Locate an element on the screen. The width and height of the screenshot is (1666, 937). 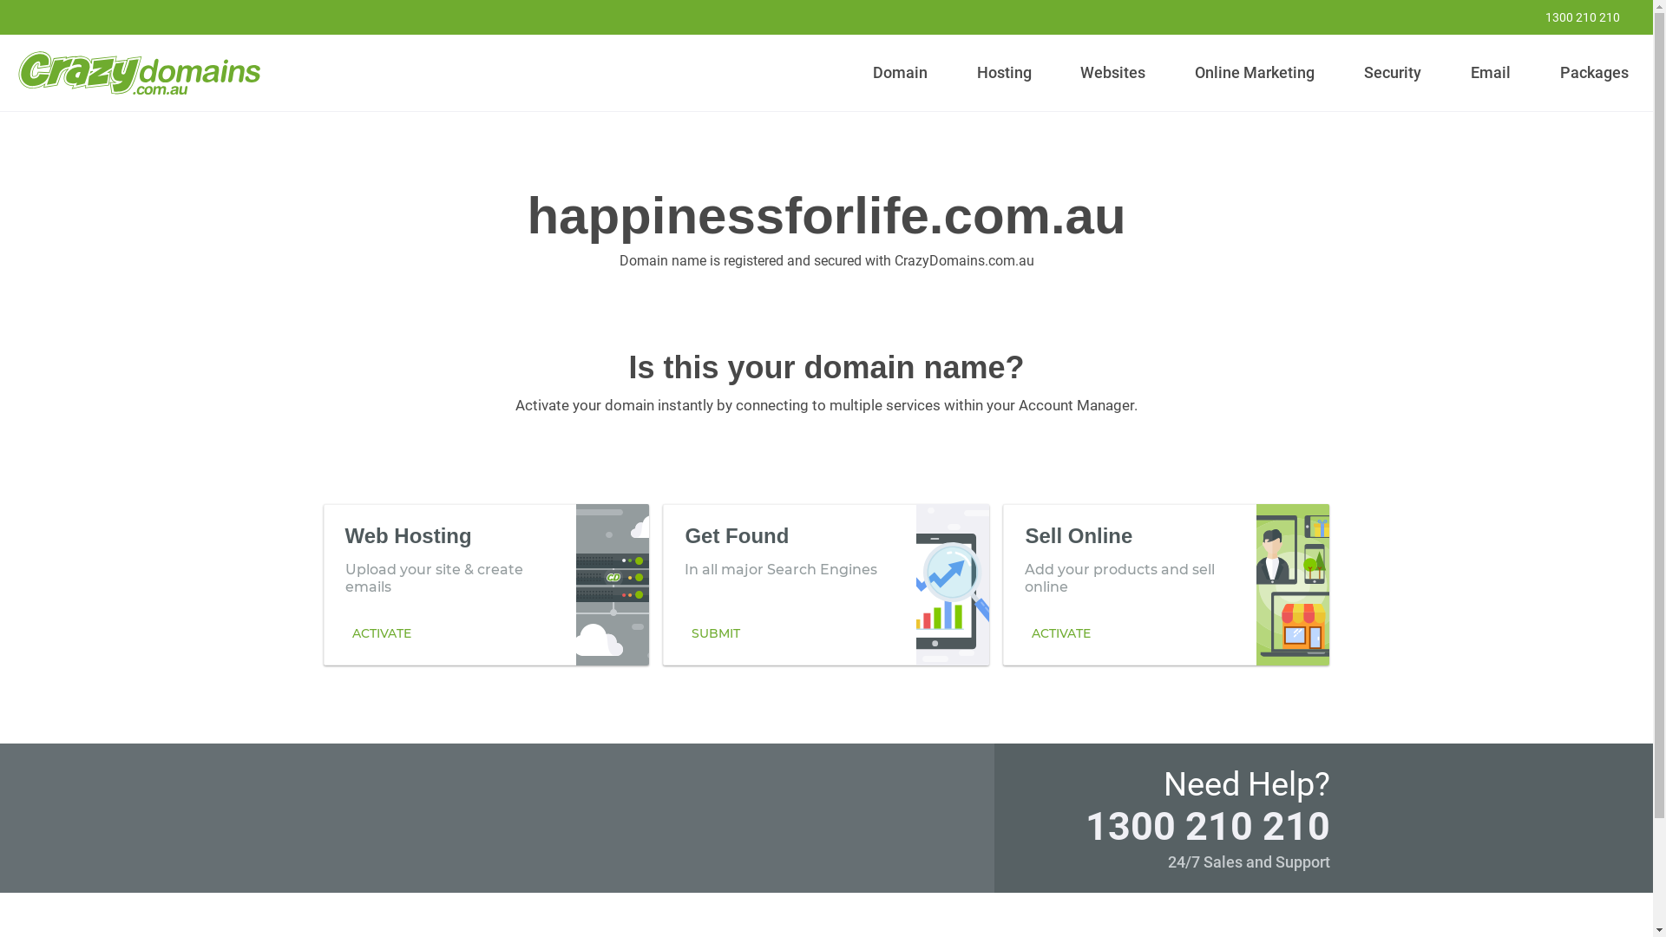
Domain is located at coordinates (901, 73).